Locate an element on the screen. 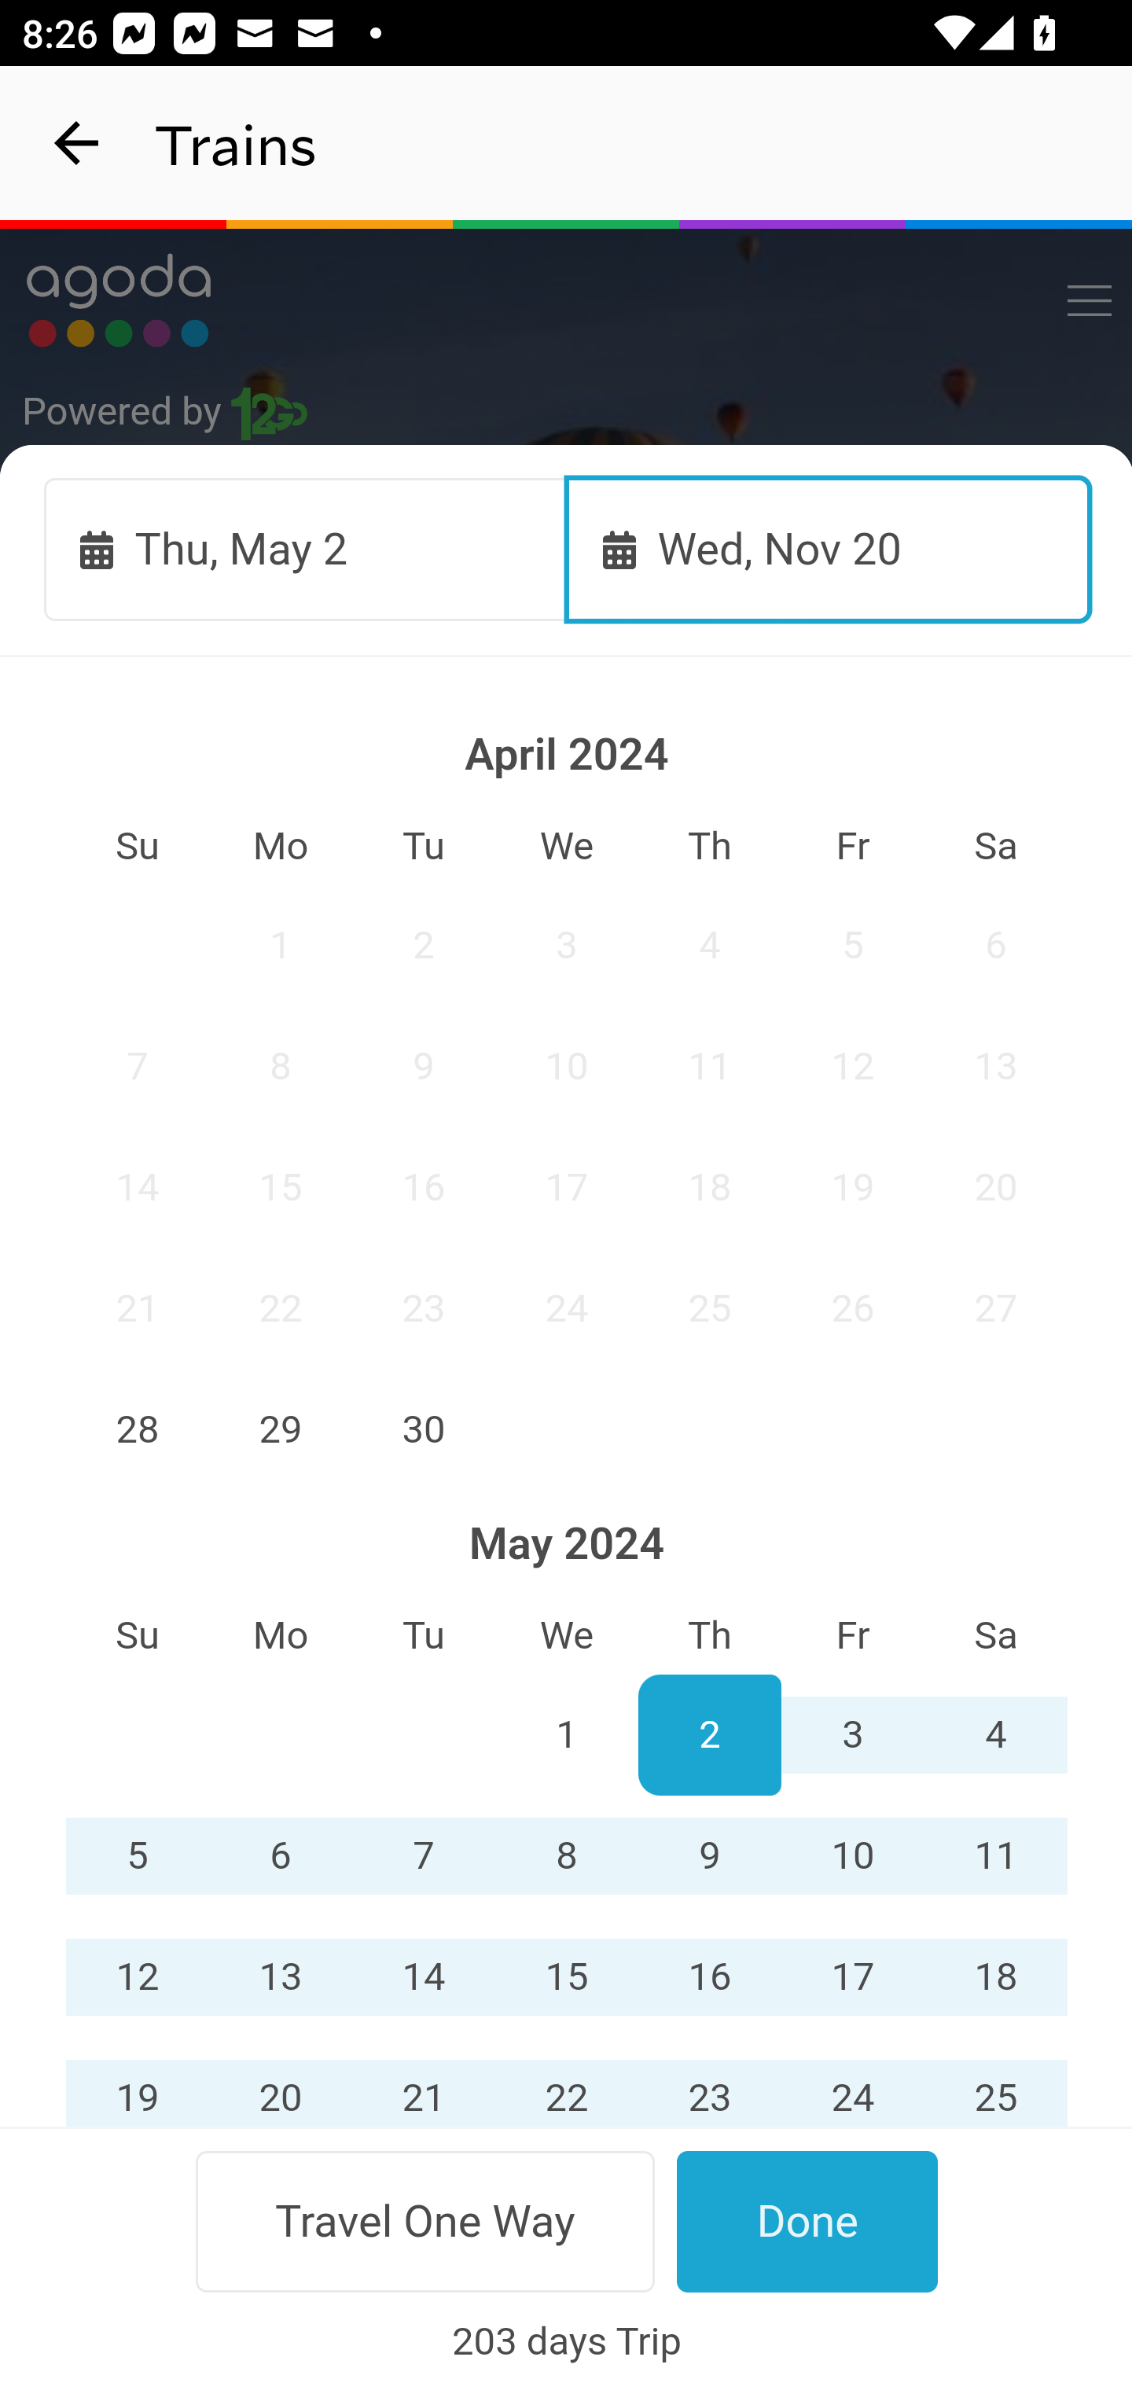  7 is located at coordinates (424, 1857).